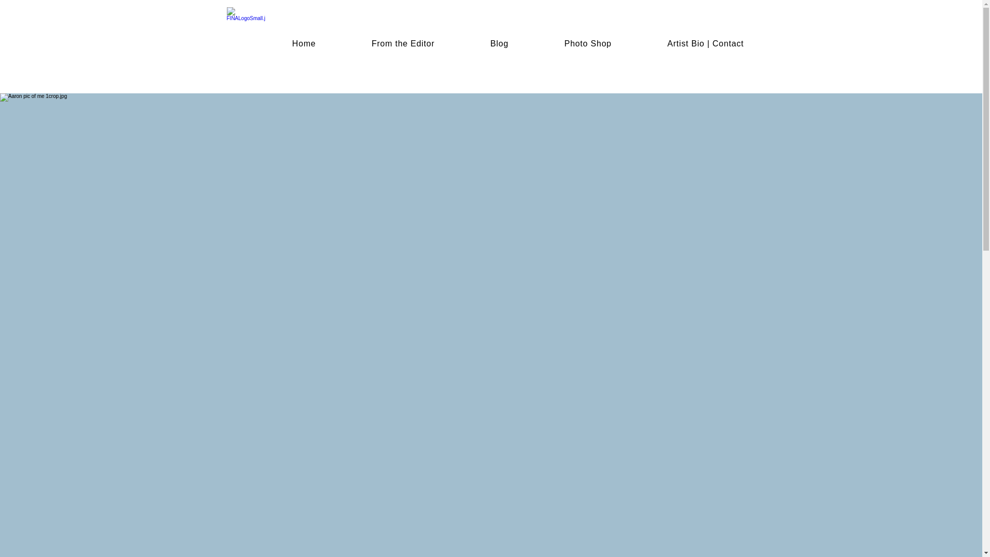 This screenshot has height=557, width=990. I want to click on Photo Shop, so click(588, 43).